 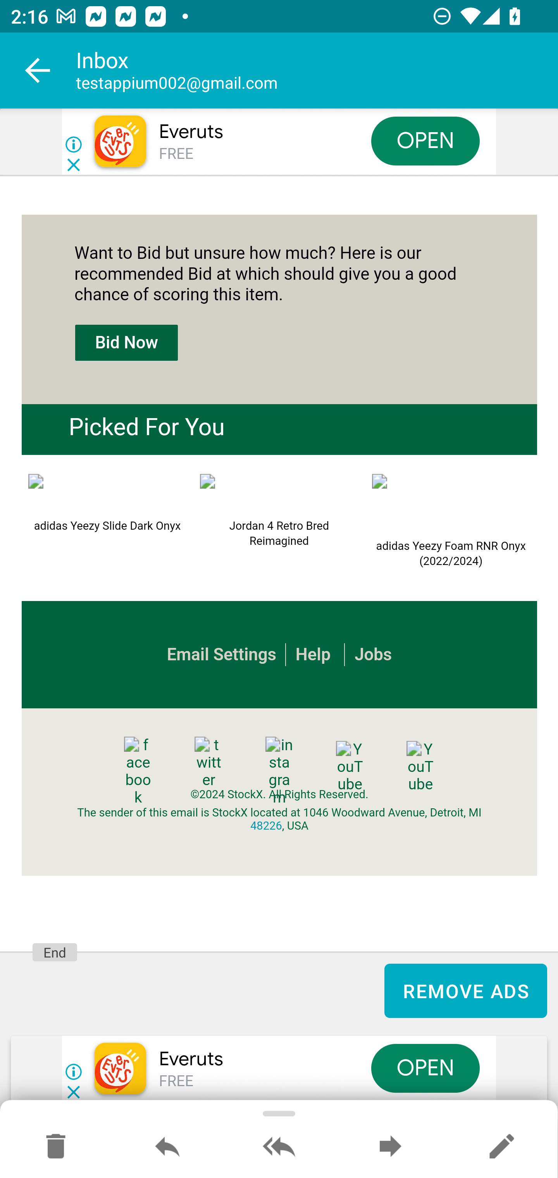 What do you see at coordinates (425, 140) in the screenshot?
I see `OPEN` at bounding box center [425, 140].